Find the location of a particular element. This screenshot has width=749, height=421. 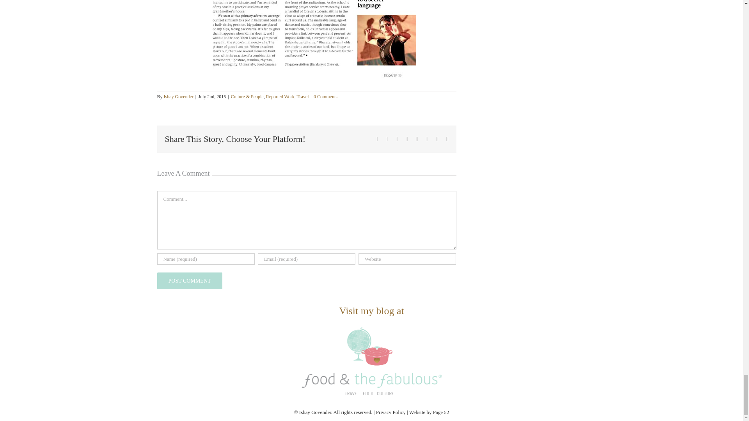

Reported Work is located at coordinates (280, 96).